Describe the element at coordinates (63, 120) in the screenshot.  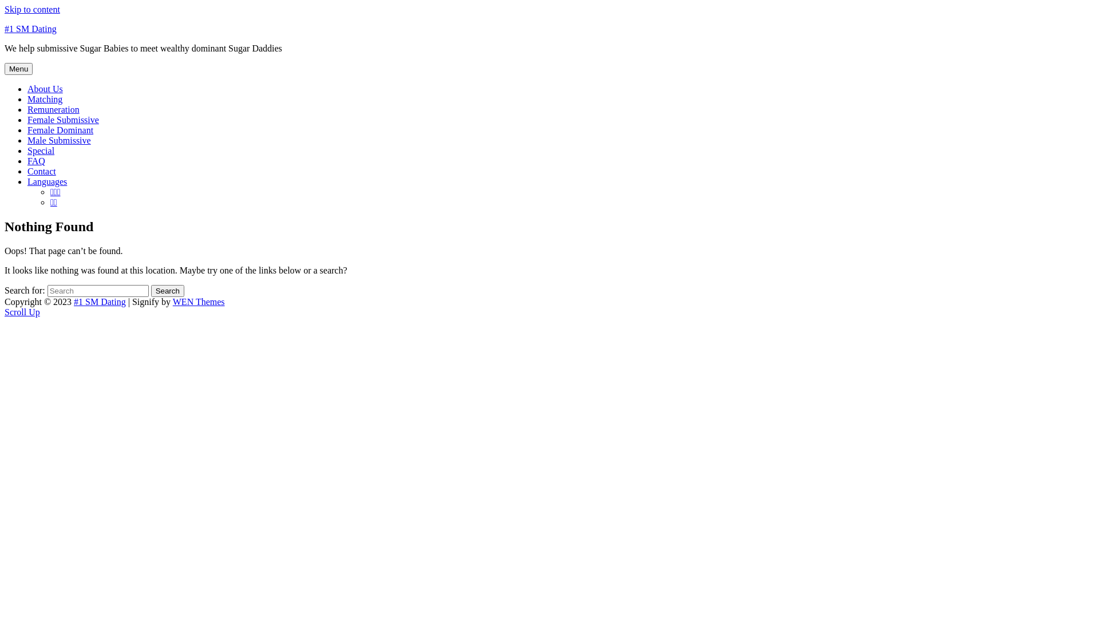
I see `Female Submissive` at that location.